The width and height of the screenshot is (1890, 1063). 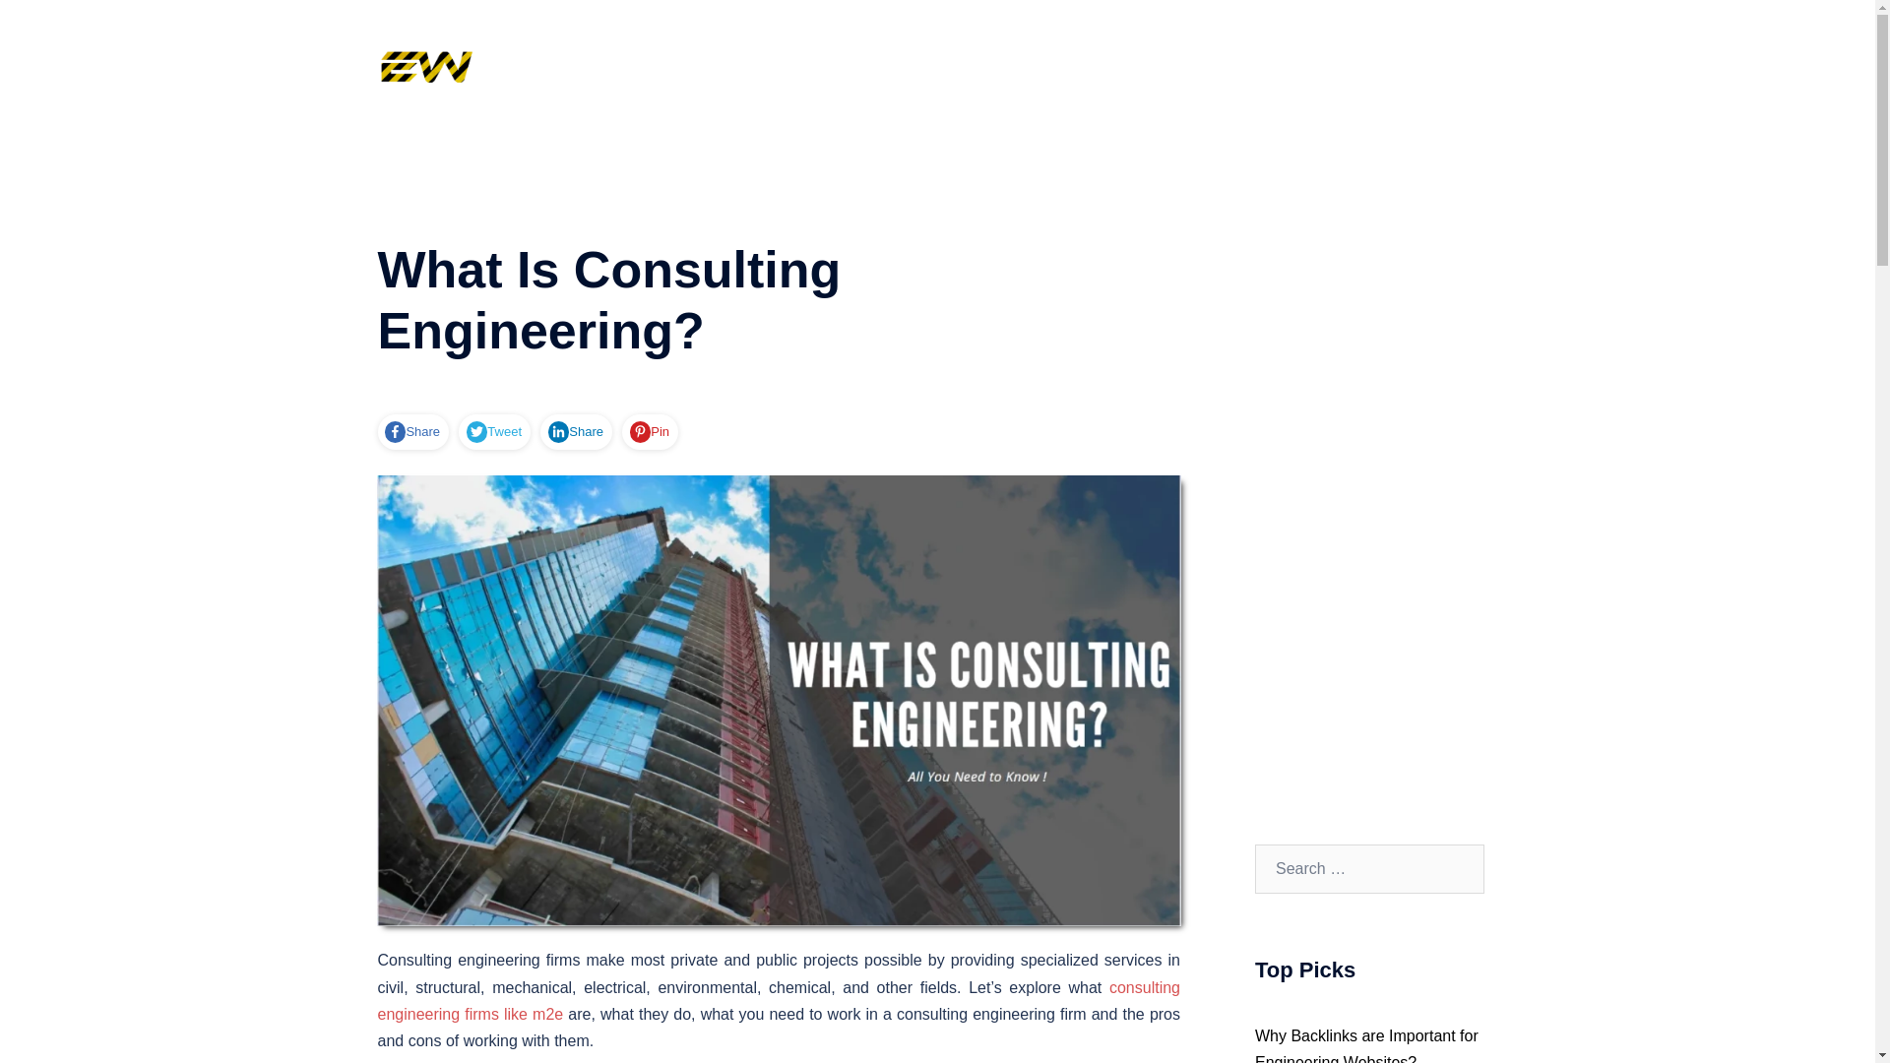 I want to click on Engineering World, so click(x=425, y=67).